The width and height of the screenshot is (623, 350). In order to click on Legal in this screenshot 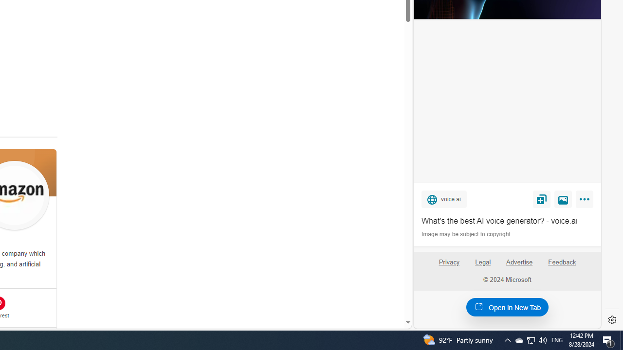, I will do `click(483, 262)`.